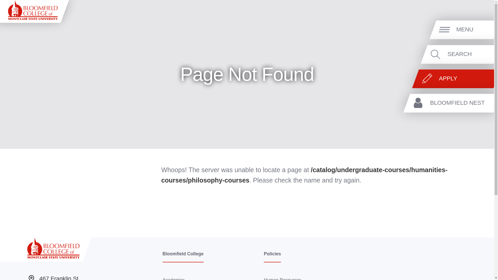 The height and width of the screenshot is (280, 498). Describe the element at coordinates (474, 30) in the screenshot. I see `MENU` at that location.